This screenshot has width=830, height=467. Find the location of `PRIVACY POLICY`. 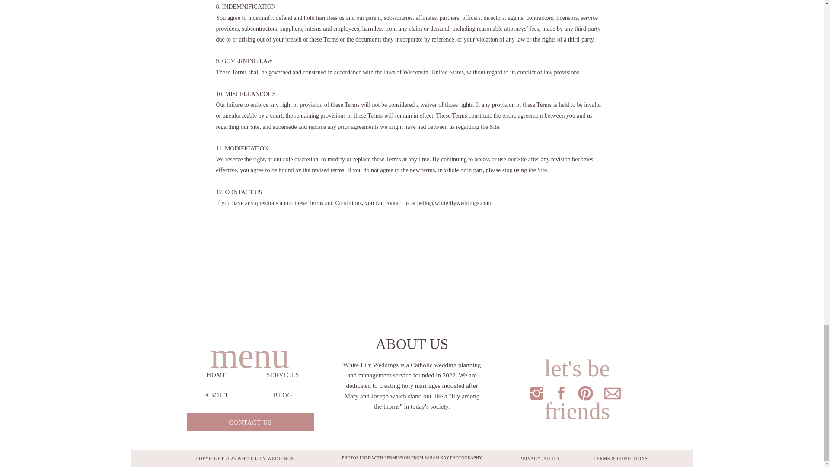

PRIVACY POLICY is located at coordinates (519, 458).